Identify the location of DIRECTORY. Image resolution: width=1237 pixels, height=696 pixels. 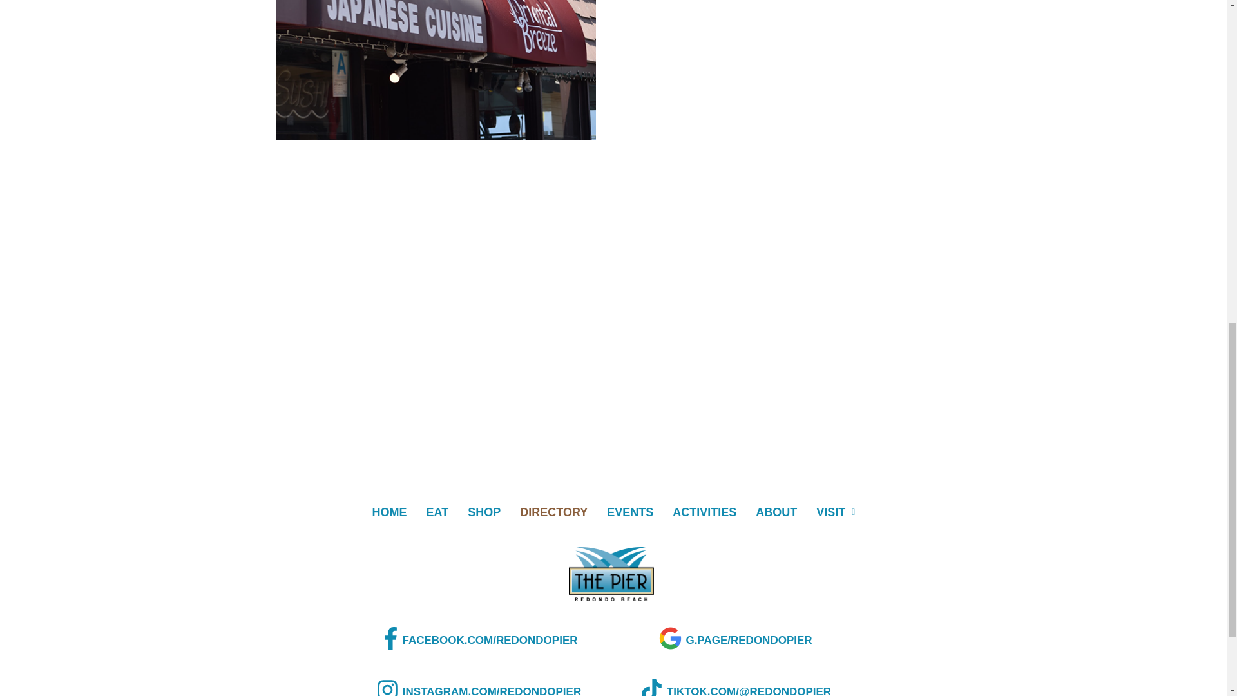
(553, 512).